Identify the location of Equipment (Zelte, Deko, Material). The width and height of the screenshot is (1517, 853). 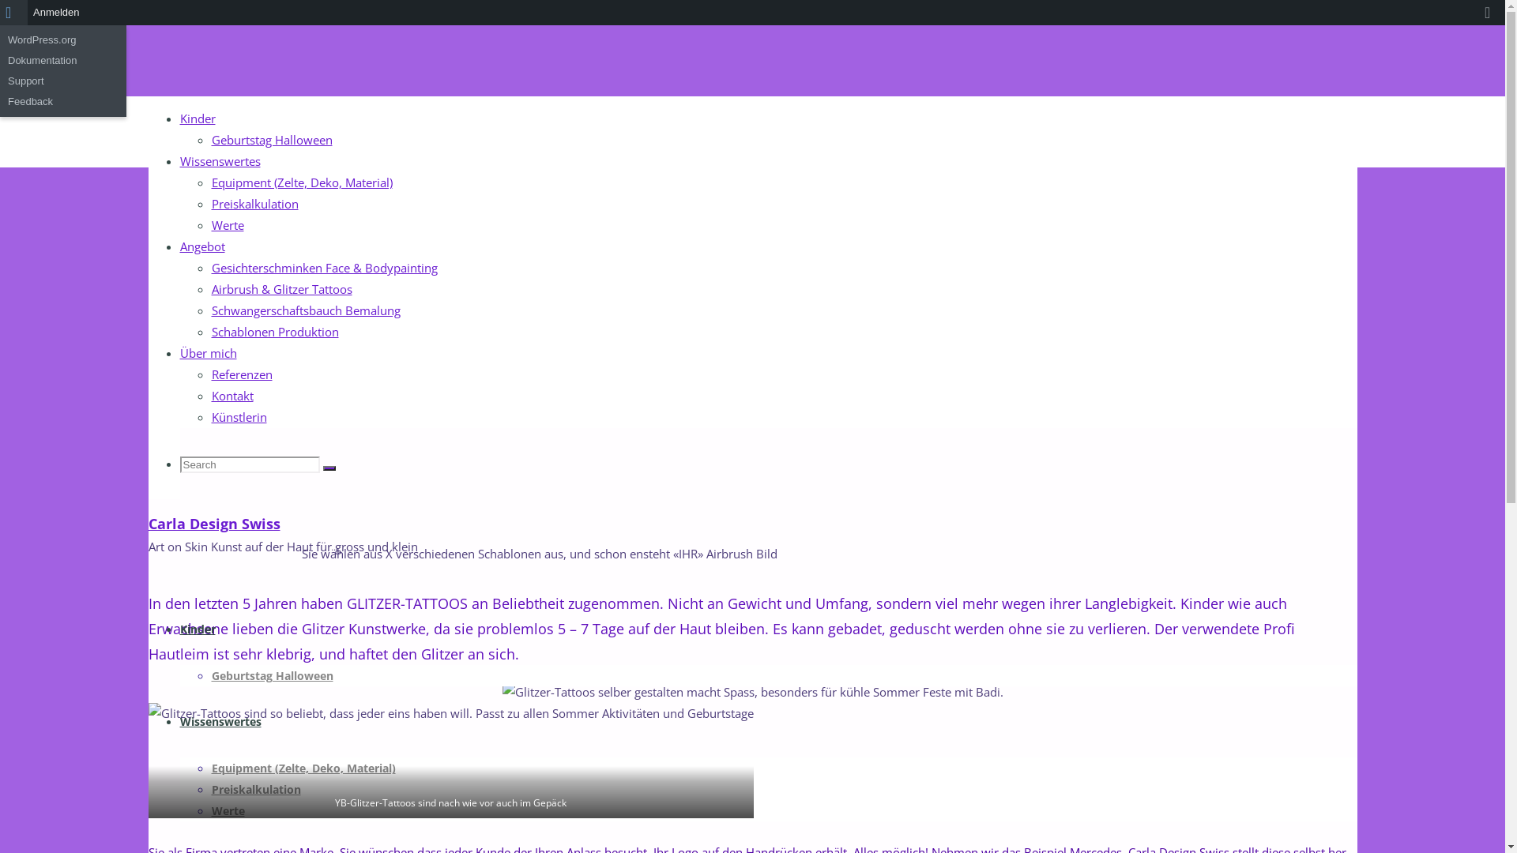
(302, 182).